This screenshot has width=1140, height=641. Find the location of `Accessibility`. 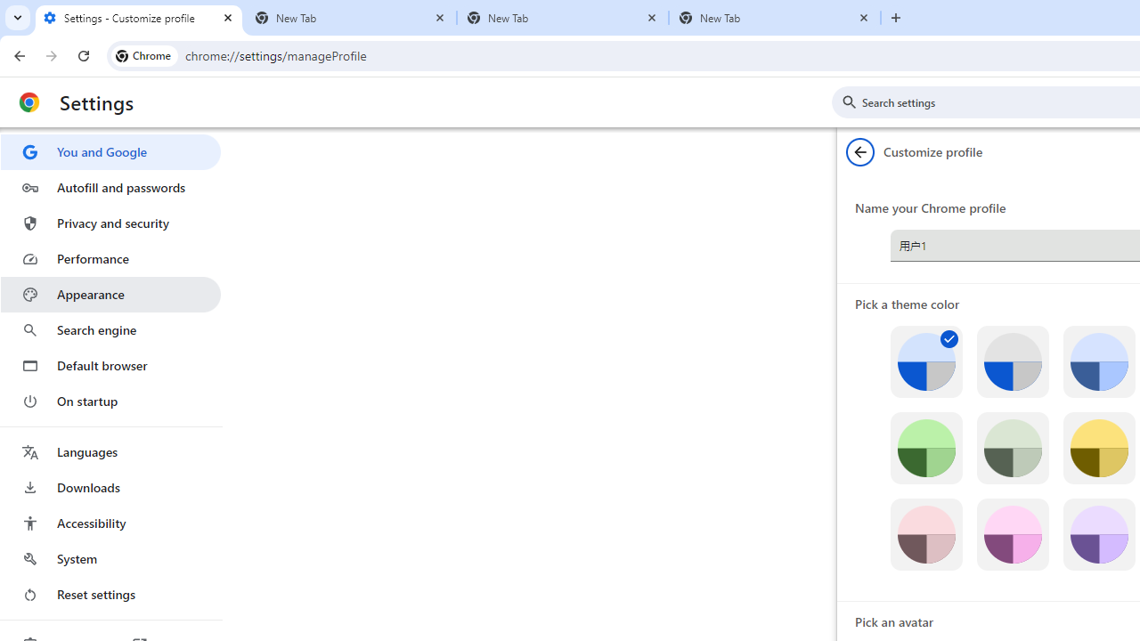

Accessibility is located at coordinates (110, 523).